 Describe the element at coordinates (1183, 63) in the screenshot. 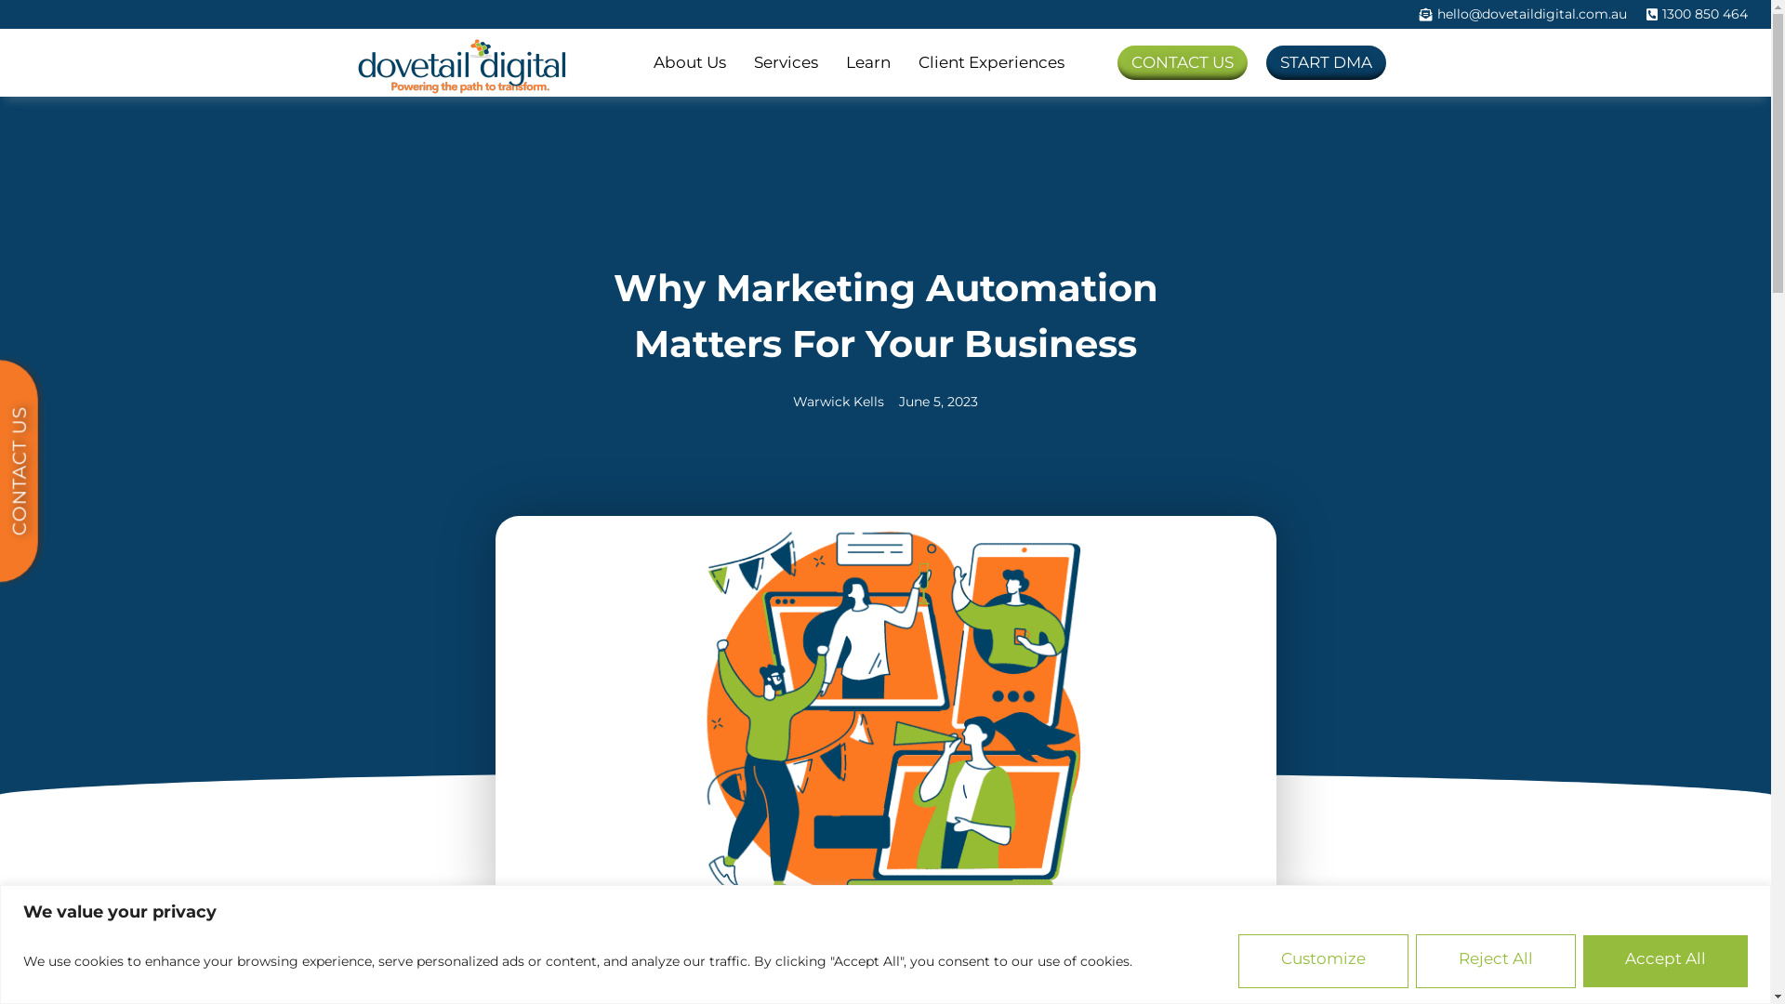

I see `CONTACT US` at that location.